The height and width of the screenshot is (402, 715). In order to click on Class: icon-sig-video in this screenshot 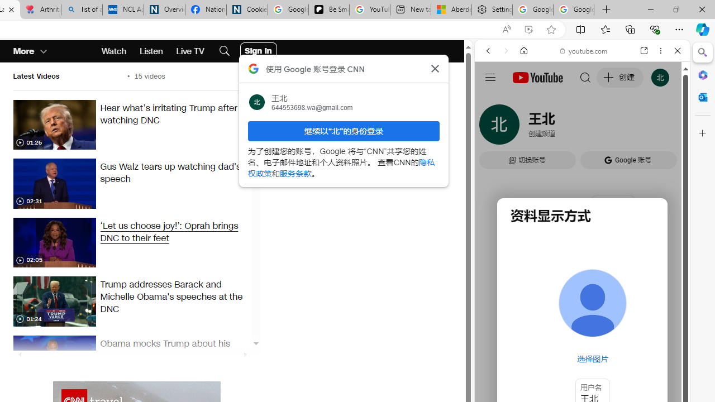, I will do `click(19, 319)`.